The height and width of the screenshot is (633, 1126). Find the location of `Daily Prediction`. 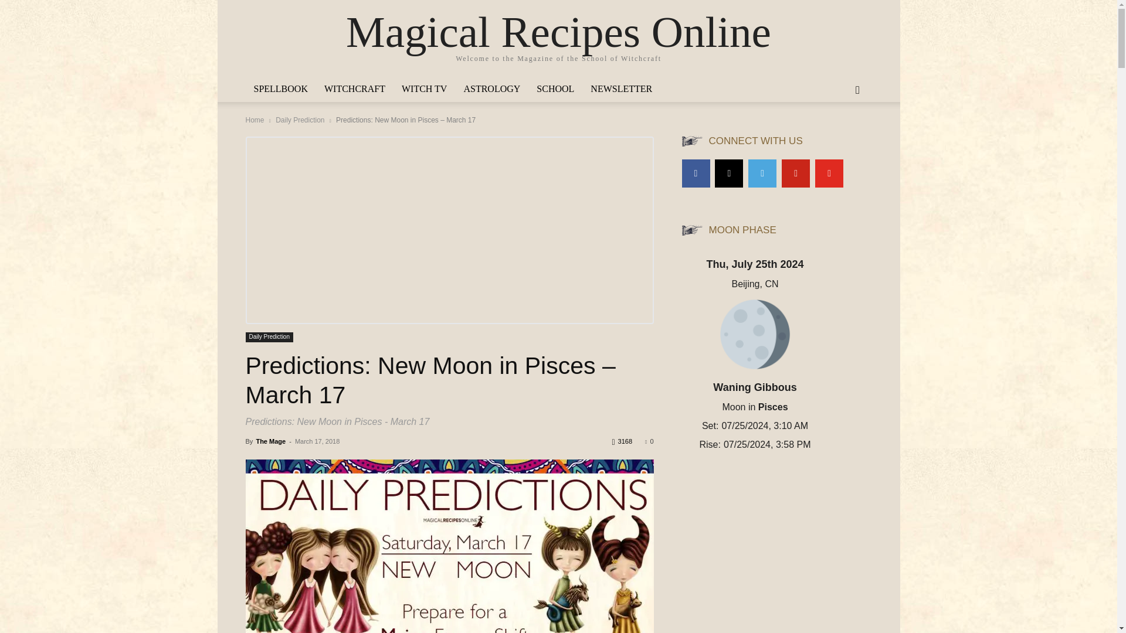

Daily Prediction is located at coordinates (300, 120).